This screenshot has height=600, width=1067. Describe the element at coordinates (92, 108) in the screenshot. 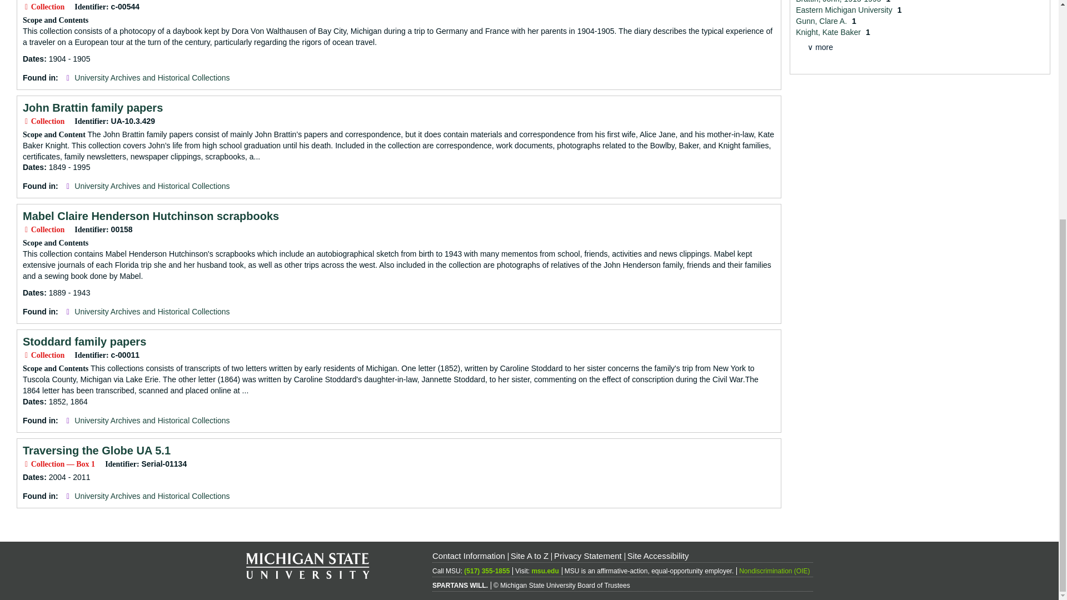

I see `John Brattin family papers` at that location.